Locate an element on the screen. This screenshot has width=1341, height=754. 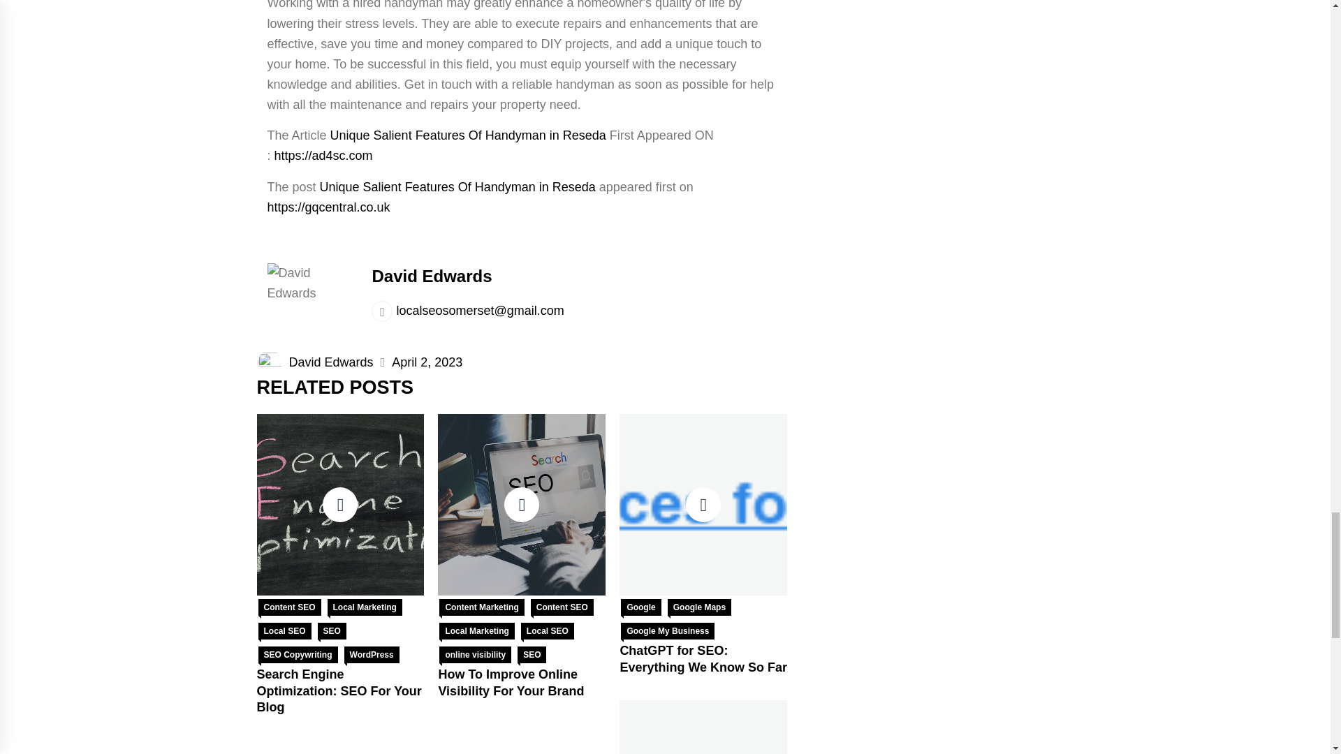
SEO Copywriting is located at coordinates (298, 655).